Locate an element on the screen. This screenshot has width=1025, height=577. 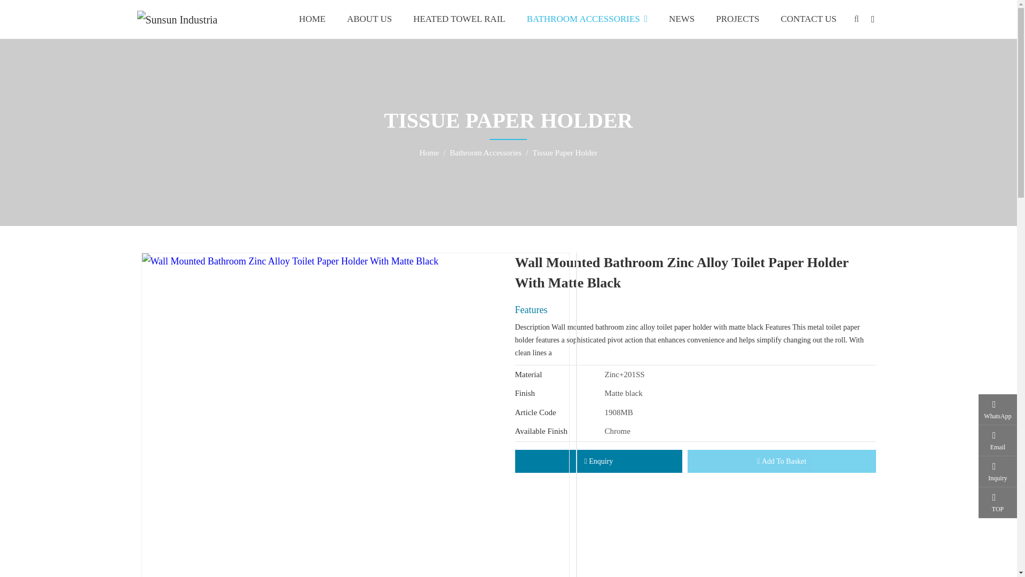
PROJECTS is located at coordinates (737, 19).